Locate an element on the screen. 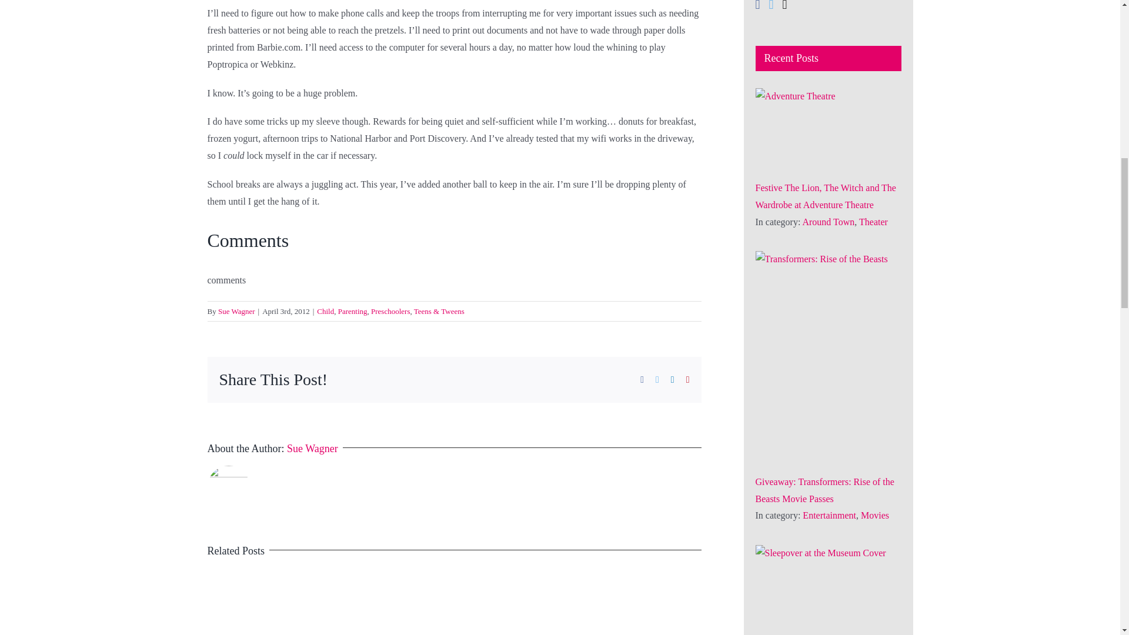 The height and width of the screenshot is (635, 1129). Preschoolers is located at coordinates (390, 310).